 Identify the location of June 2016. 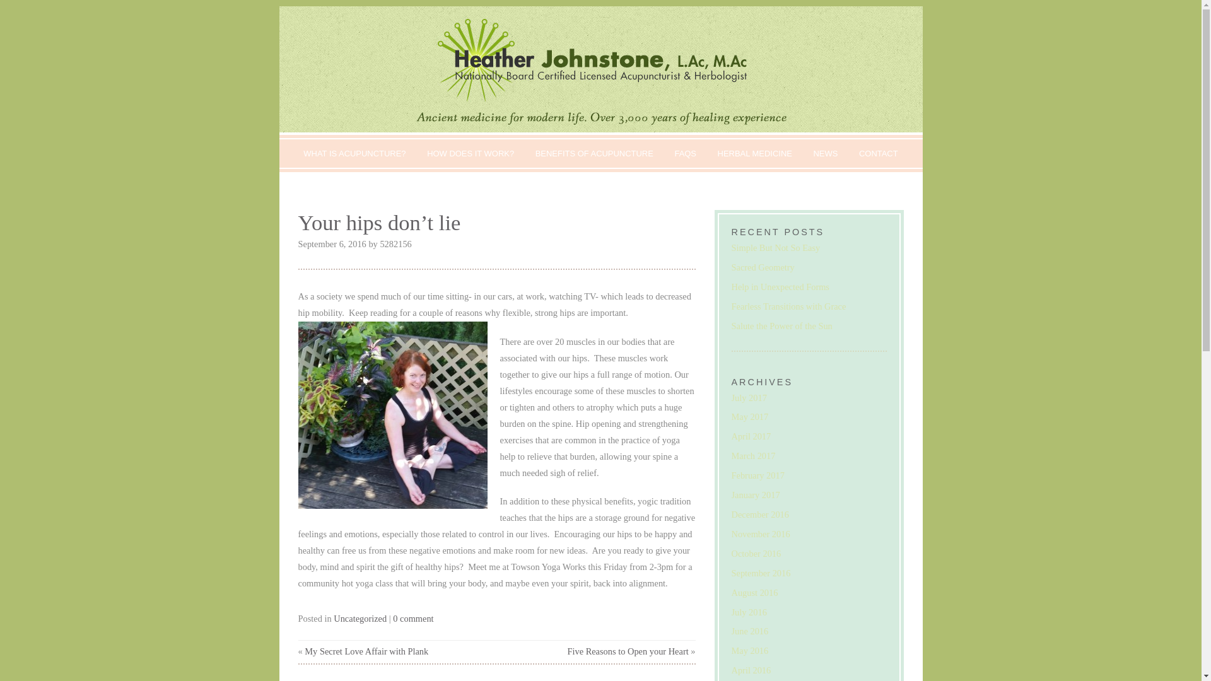
(750, 631).